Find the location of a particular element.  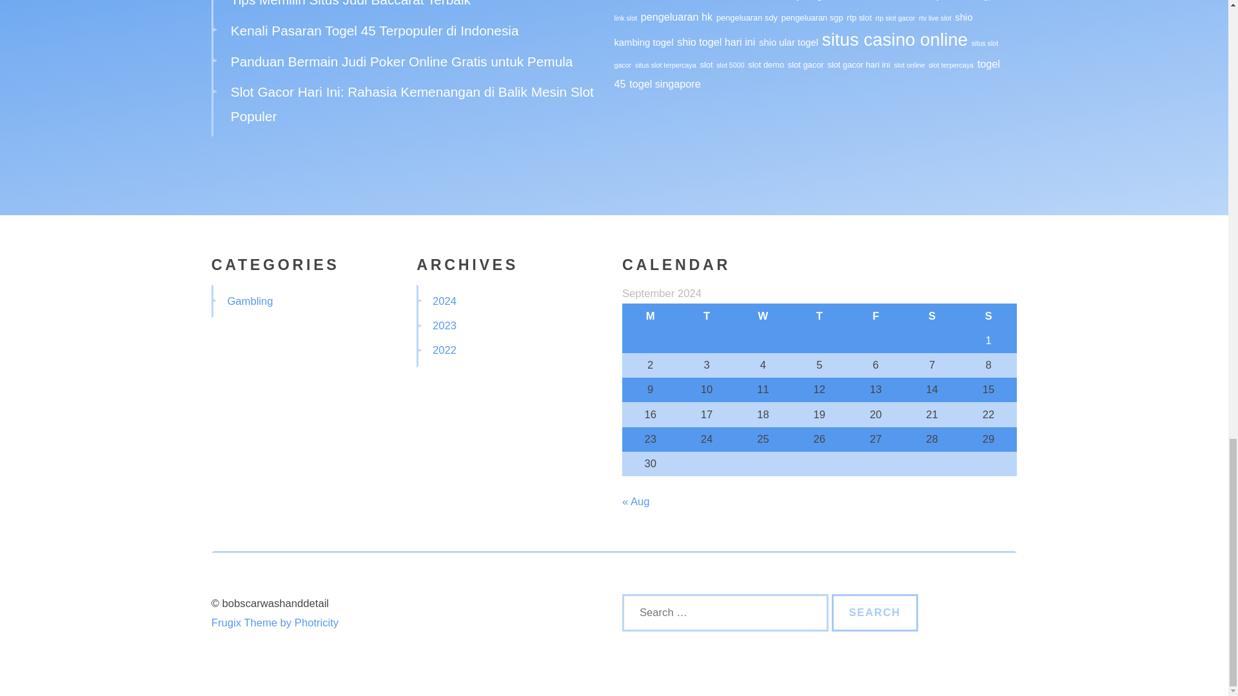

Friday is located at coordinates (876, 315).